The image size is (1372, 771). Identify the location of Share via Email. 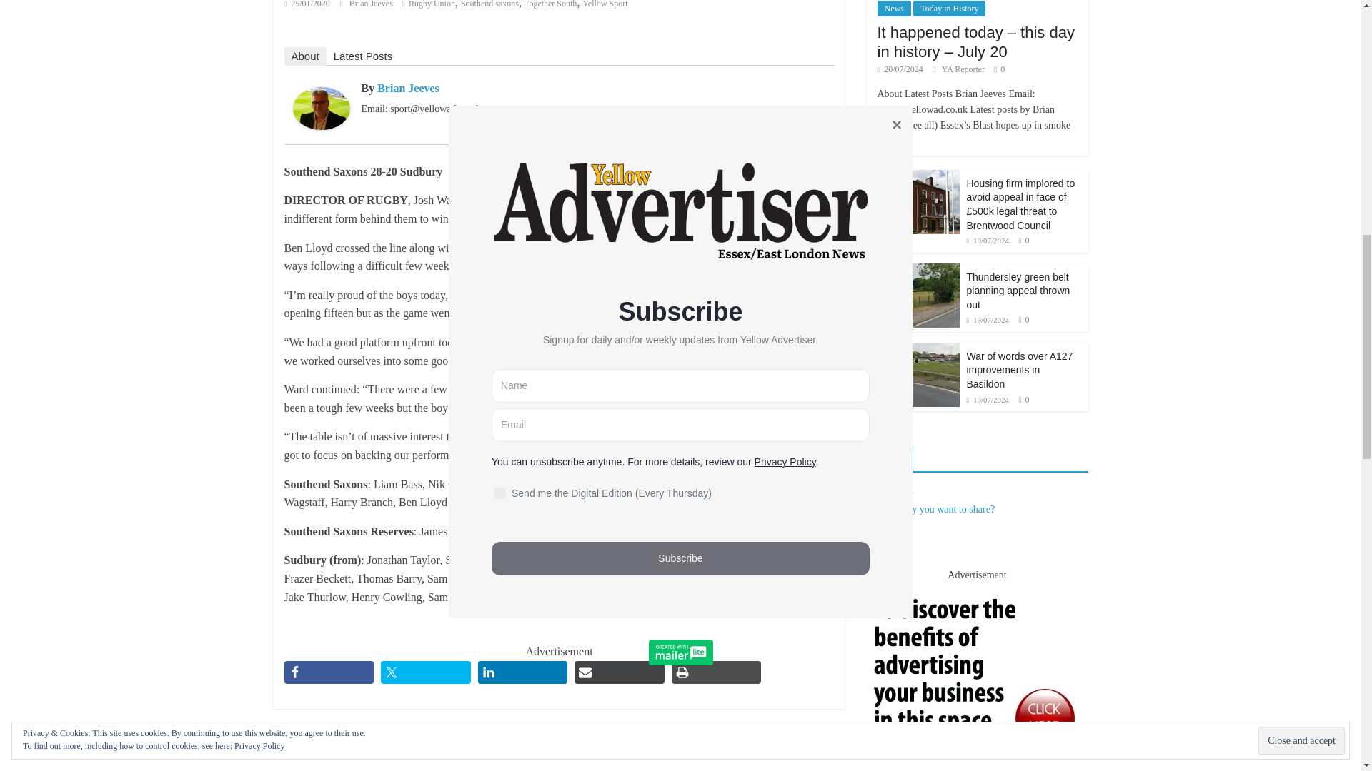
(619, 672).